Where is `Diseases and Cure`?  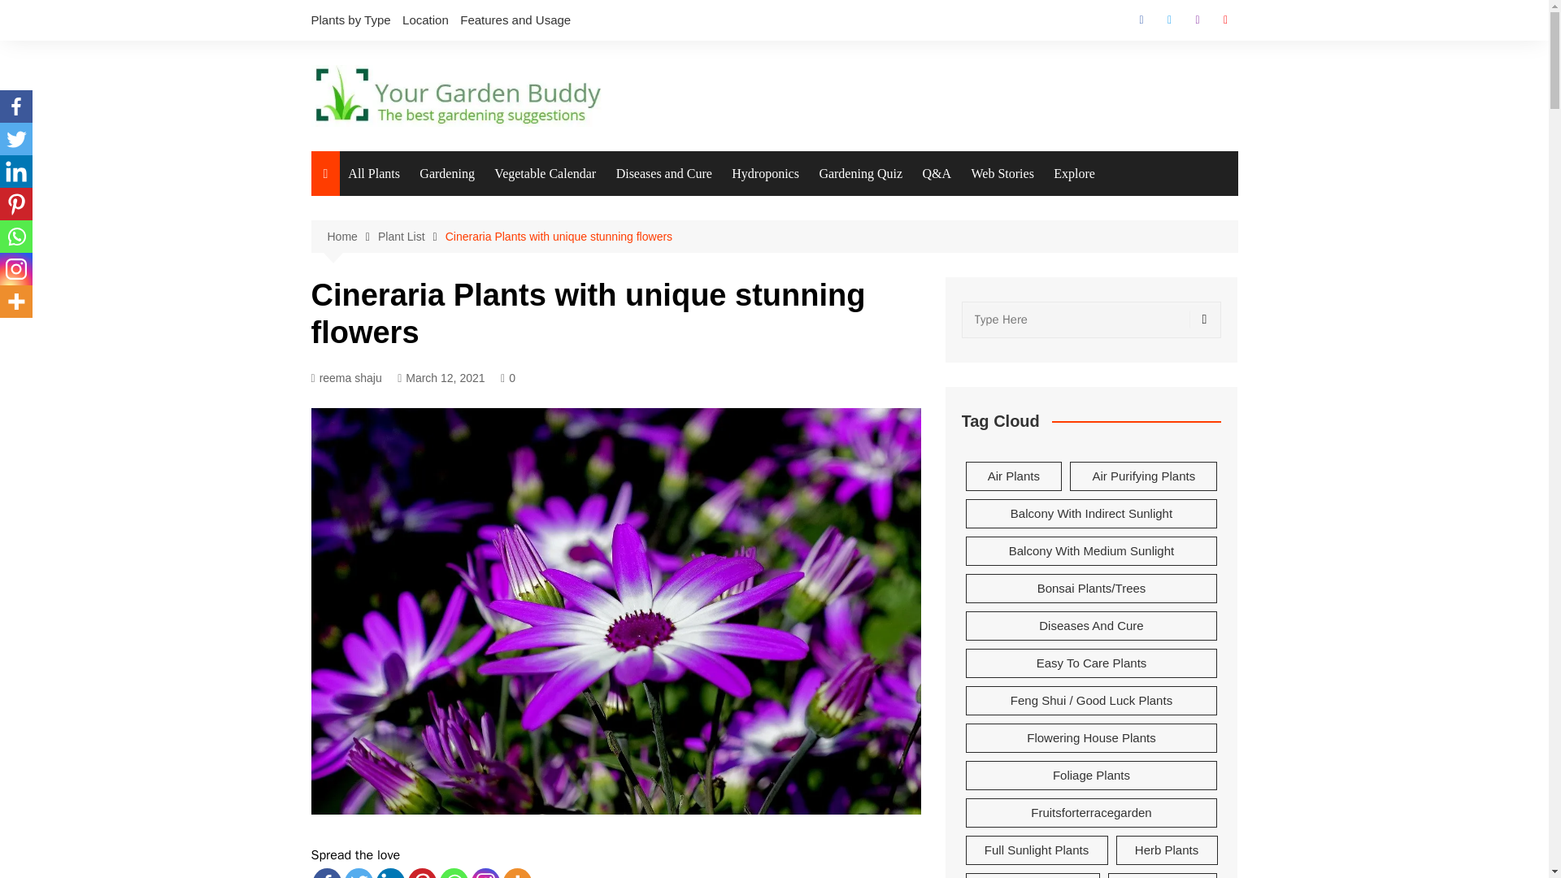
Diseases and Cure is located at coordinates (663, 173).